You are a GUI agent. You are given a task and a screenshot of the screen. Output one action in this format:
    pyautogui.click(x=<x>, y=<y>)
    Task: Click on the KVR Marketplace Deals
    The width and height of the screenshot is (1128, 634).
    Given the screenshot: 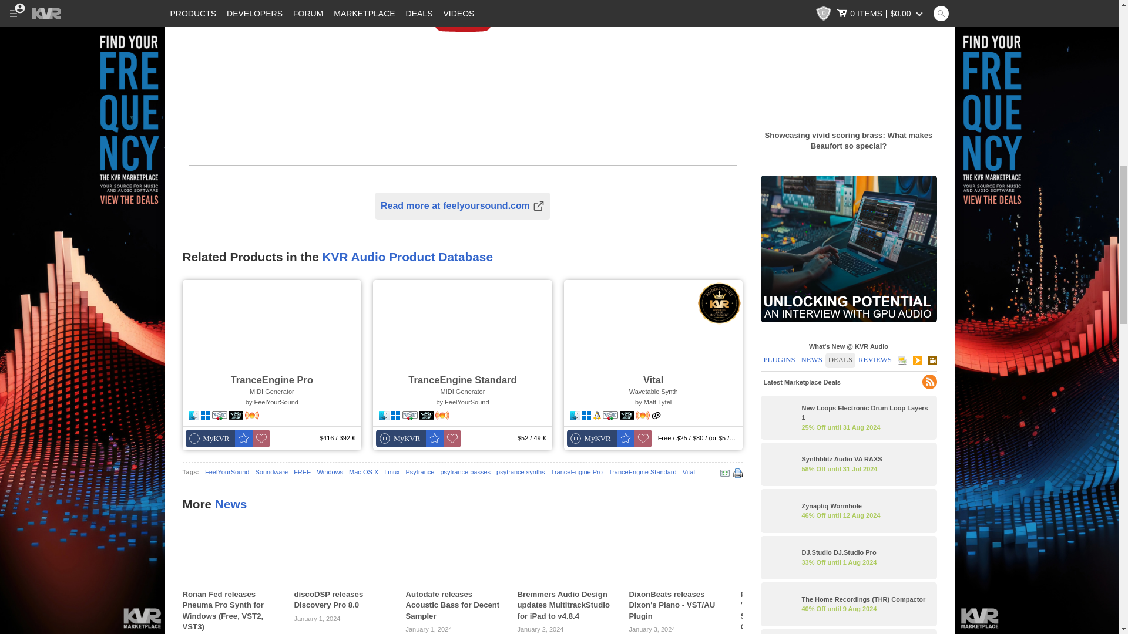 What is the action you would take?
    pyautogui.click(x=82, y=49)
    